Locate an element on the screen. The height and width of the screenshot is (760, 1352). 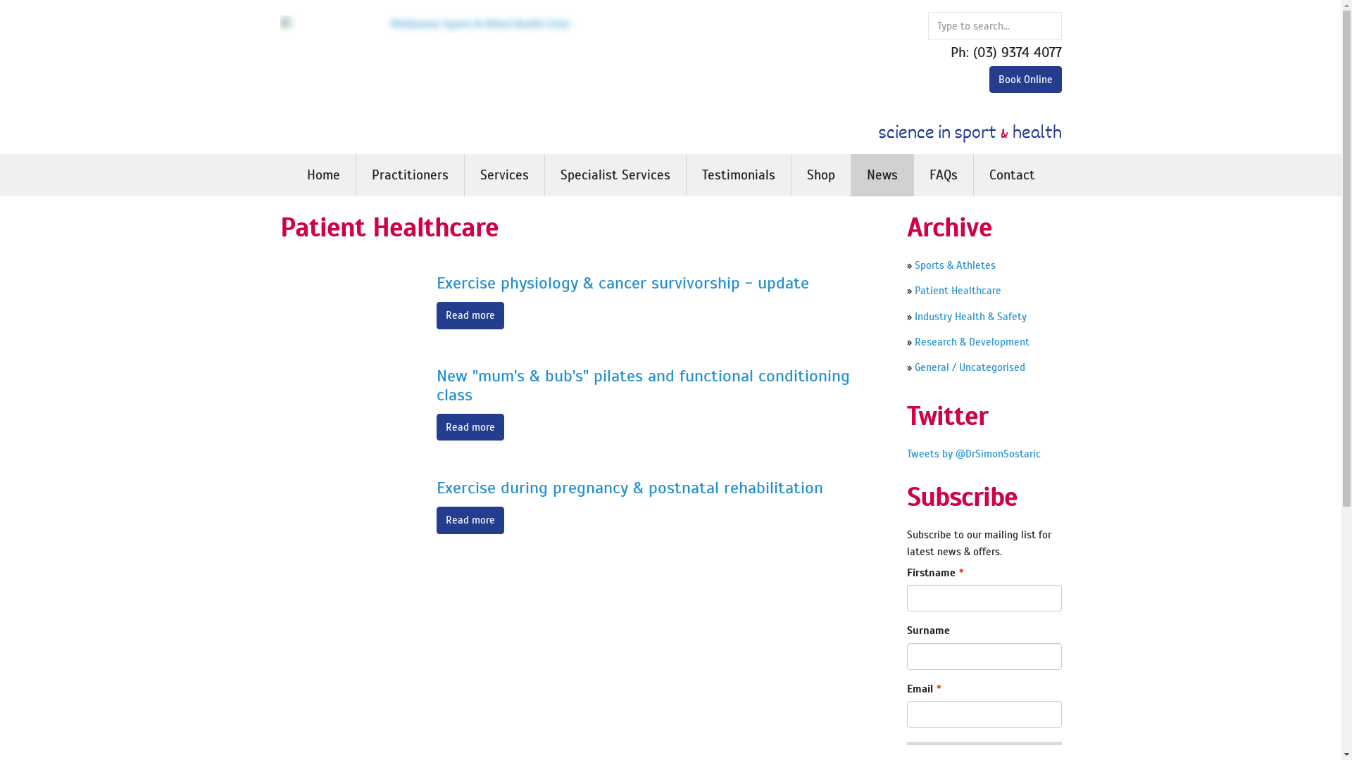
Book Online is located at coordinates (1025, 80).